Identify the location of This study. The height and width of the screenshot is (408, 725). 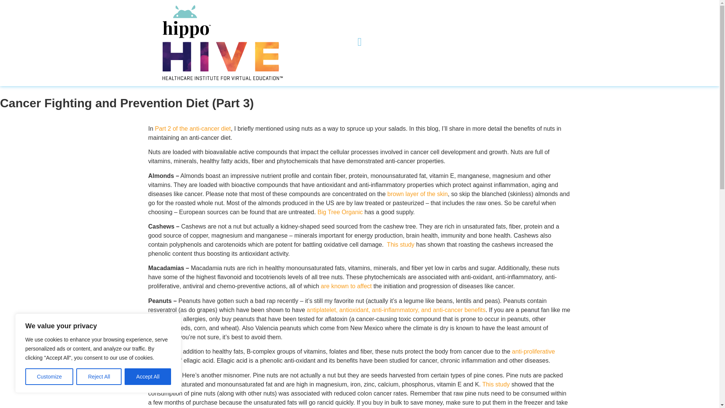
(495, 384).